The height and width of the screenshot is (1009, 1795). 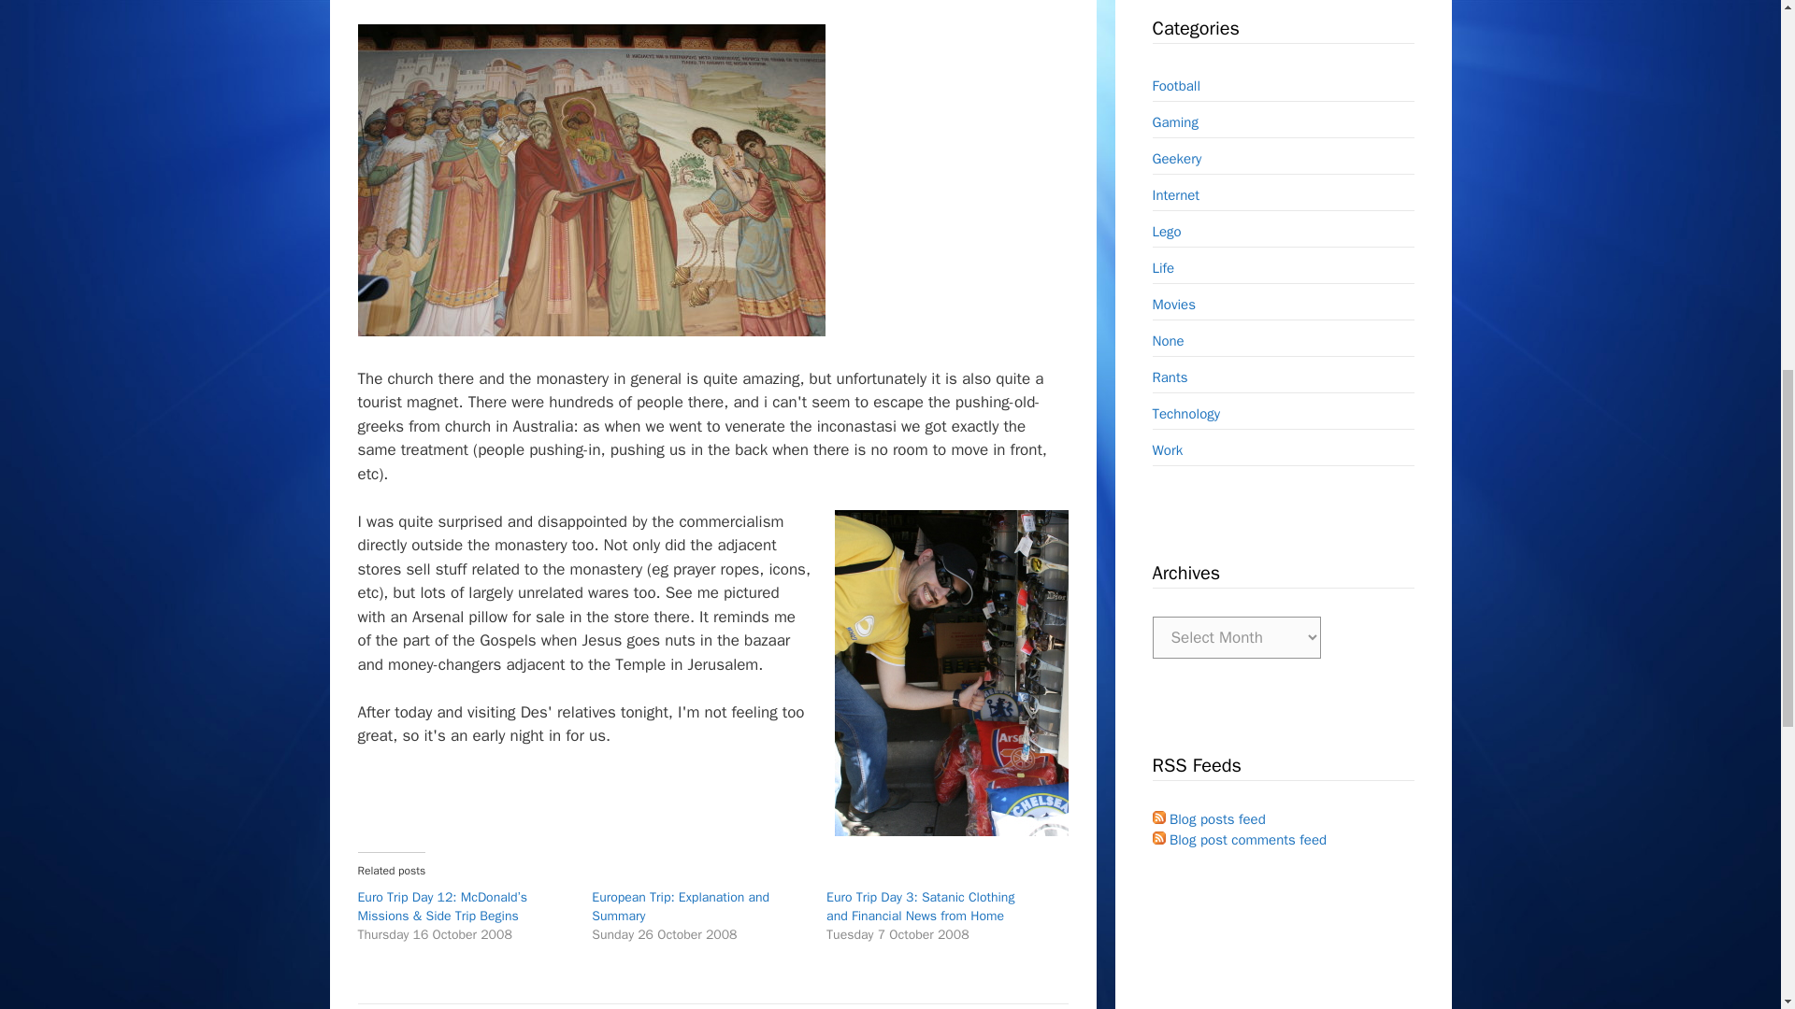 What do you see at coordinates (1174, 122) in the screenshot?
I see `Gaming` at bounding box center [1174, 122].